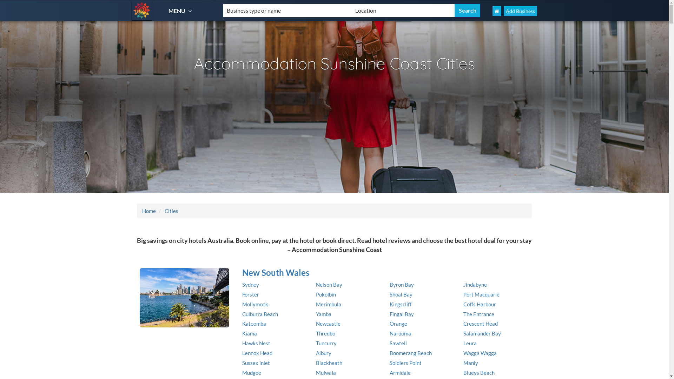 The width and height of the screenshot is (674, 379). What do you see at coordinates (326, 373) in the screenshot?
I see `Mulwala` at bounding box center [326, 373].